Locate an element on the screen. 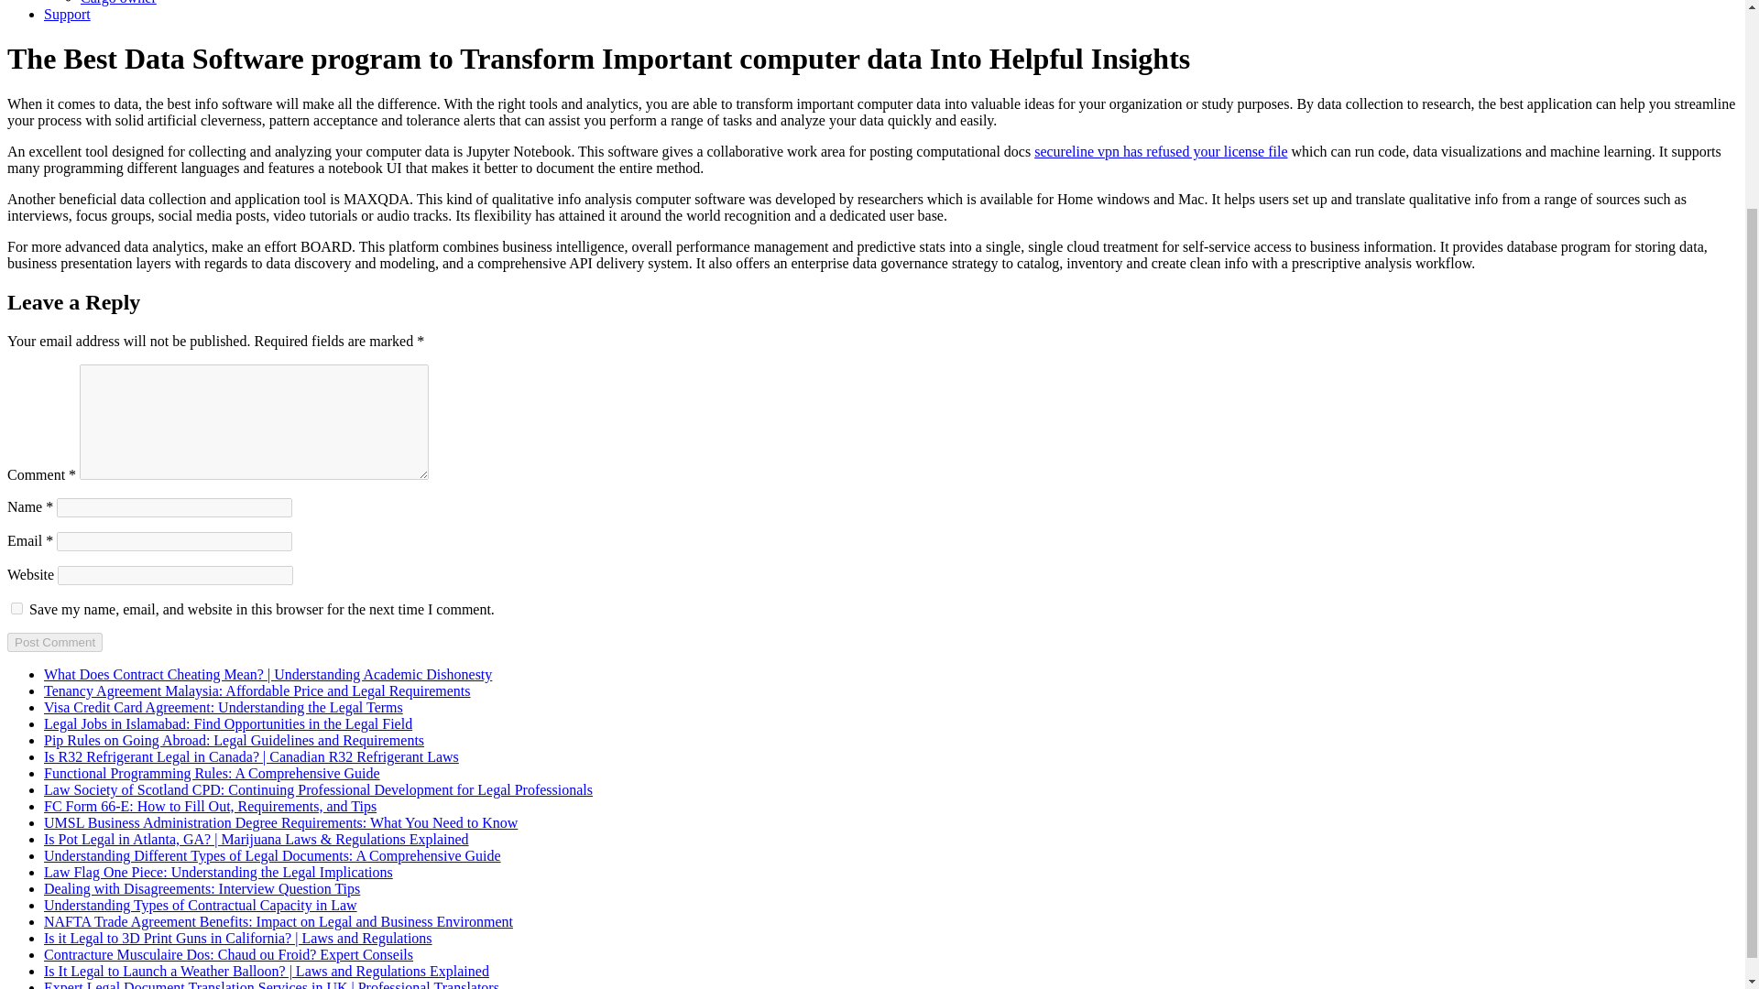 Image resolution: width=1759 pixels, height=989 pixels. Functional Programming Rules: A Comprehensive Guide is located at coordinates (212, 773).